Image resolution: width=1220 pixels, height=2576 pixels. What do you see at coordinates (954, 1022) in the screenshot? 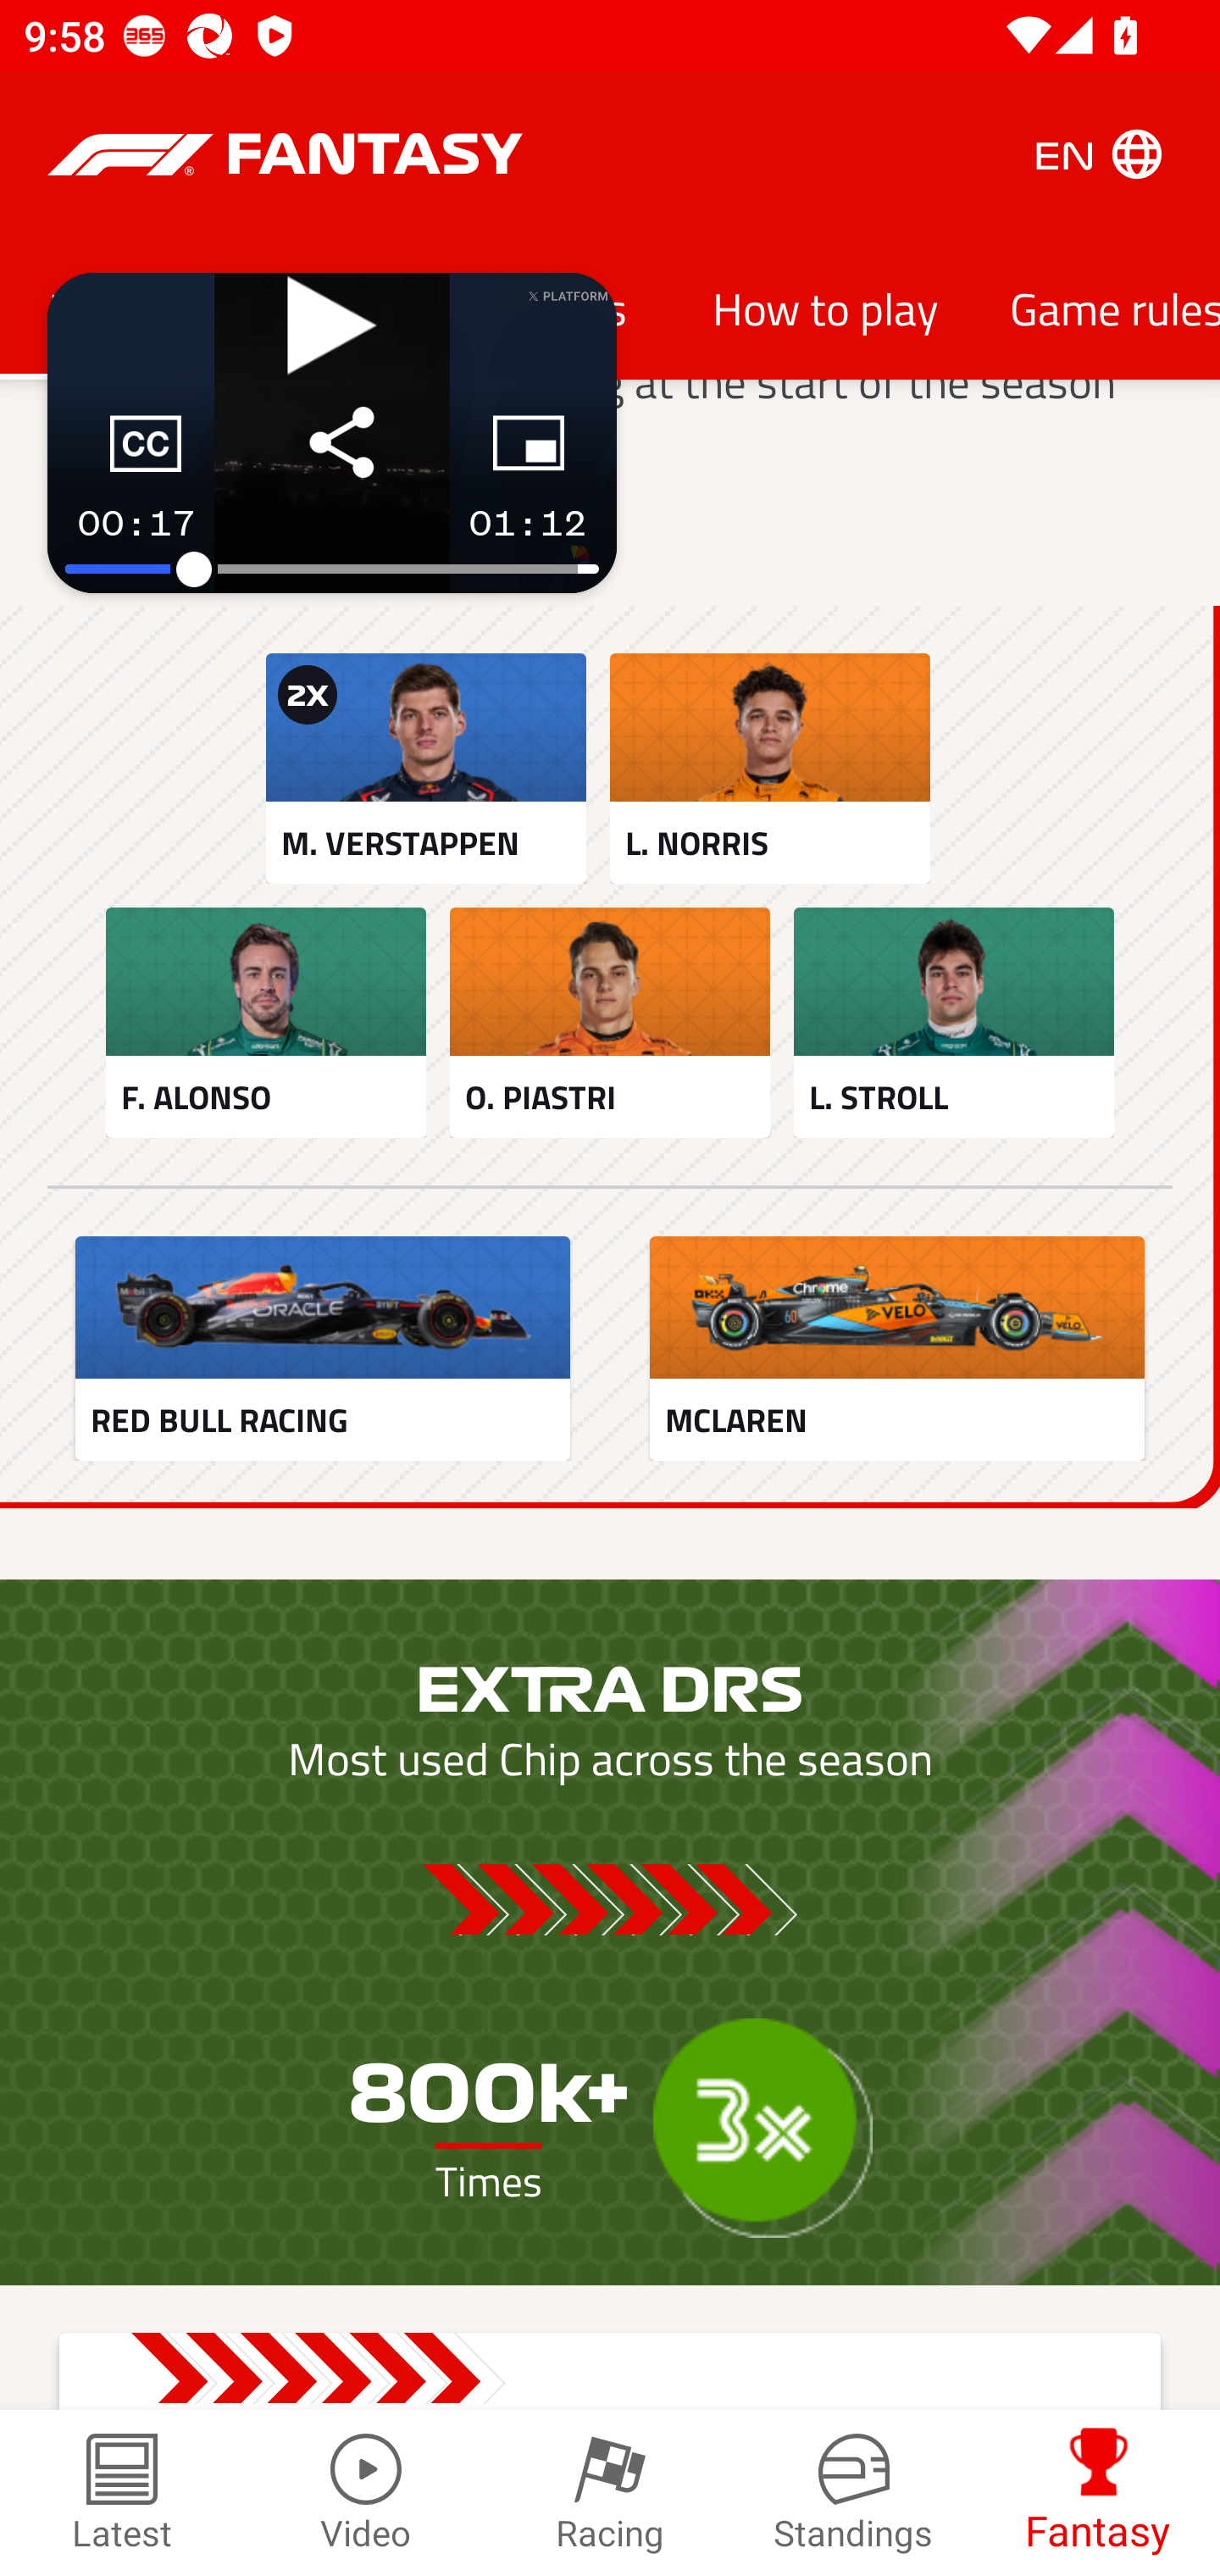
I see `L. STROLL` at bounding box center [954, 1022].